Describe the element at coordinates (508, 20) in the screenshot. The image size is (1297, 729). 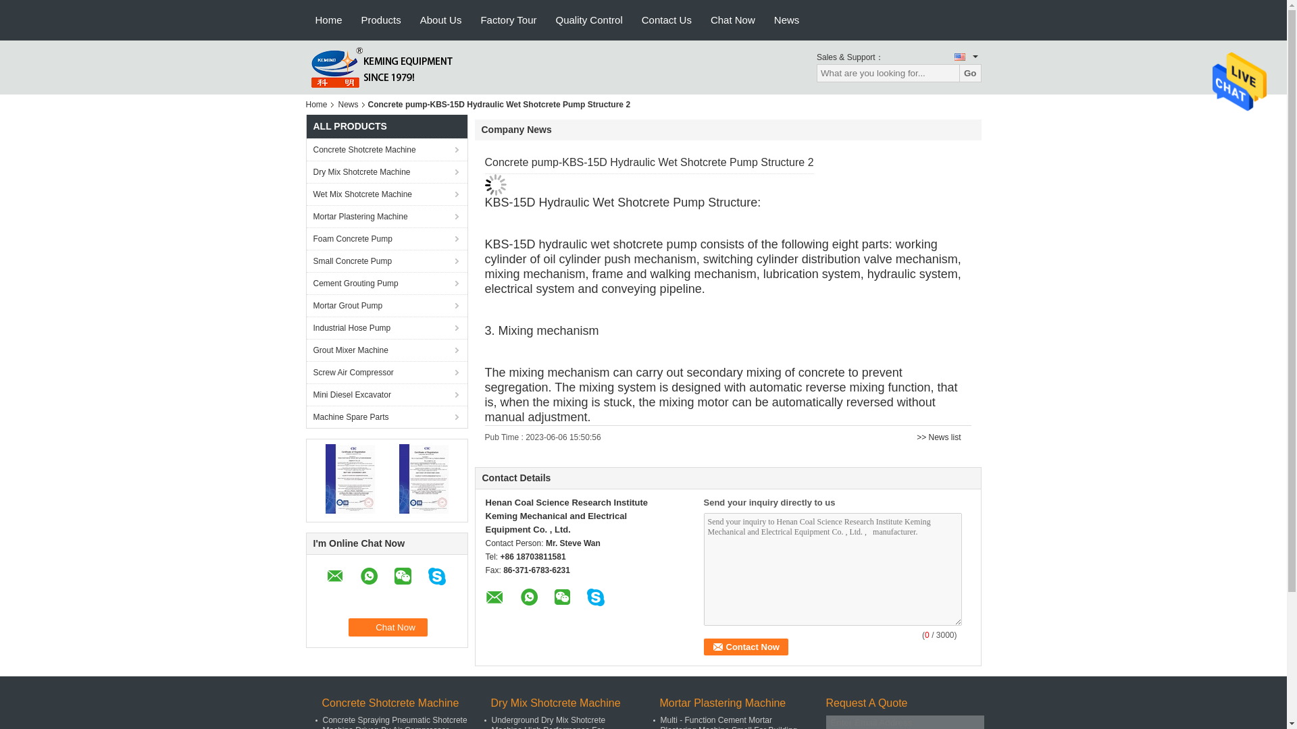
I see `Factory Tour` at that location.